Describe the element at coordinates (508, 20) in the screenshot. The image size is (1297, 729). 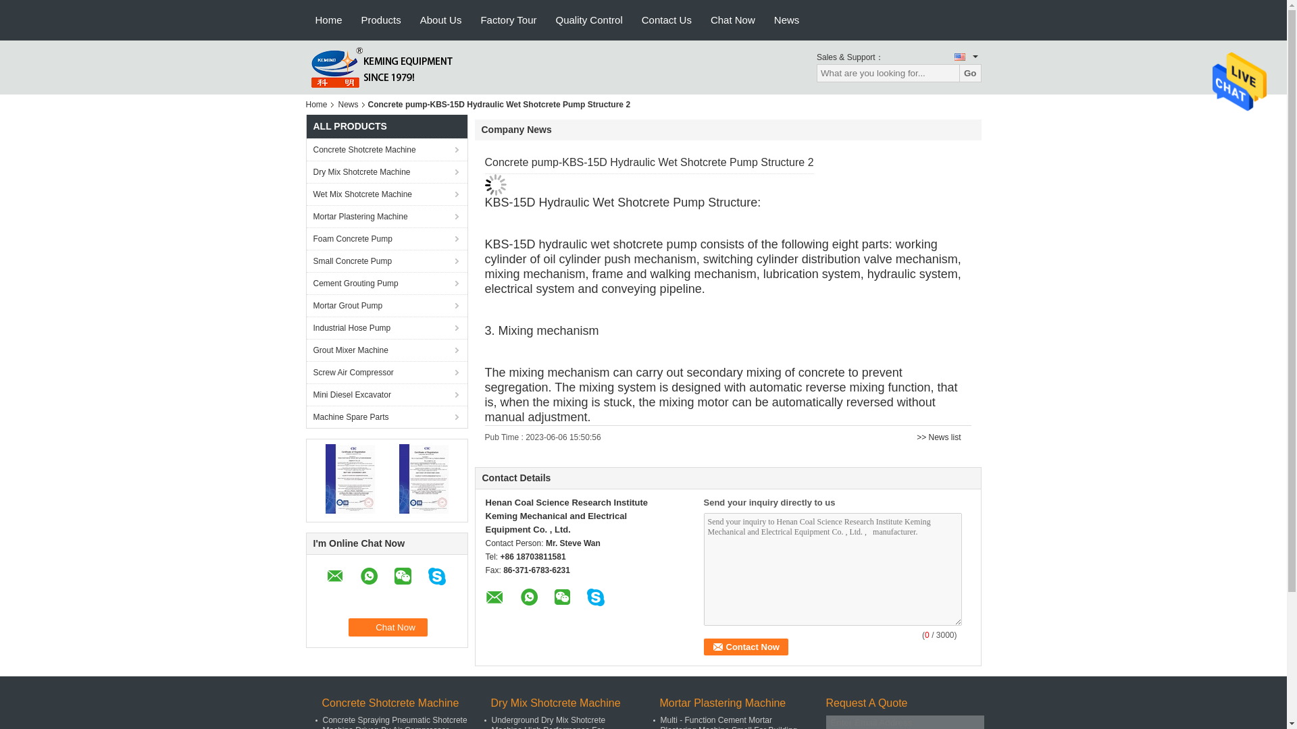
I see `Factory Tour` at that location.